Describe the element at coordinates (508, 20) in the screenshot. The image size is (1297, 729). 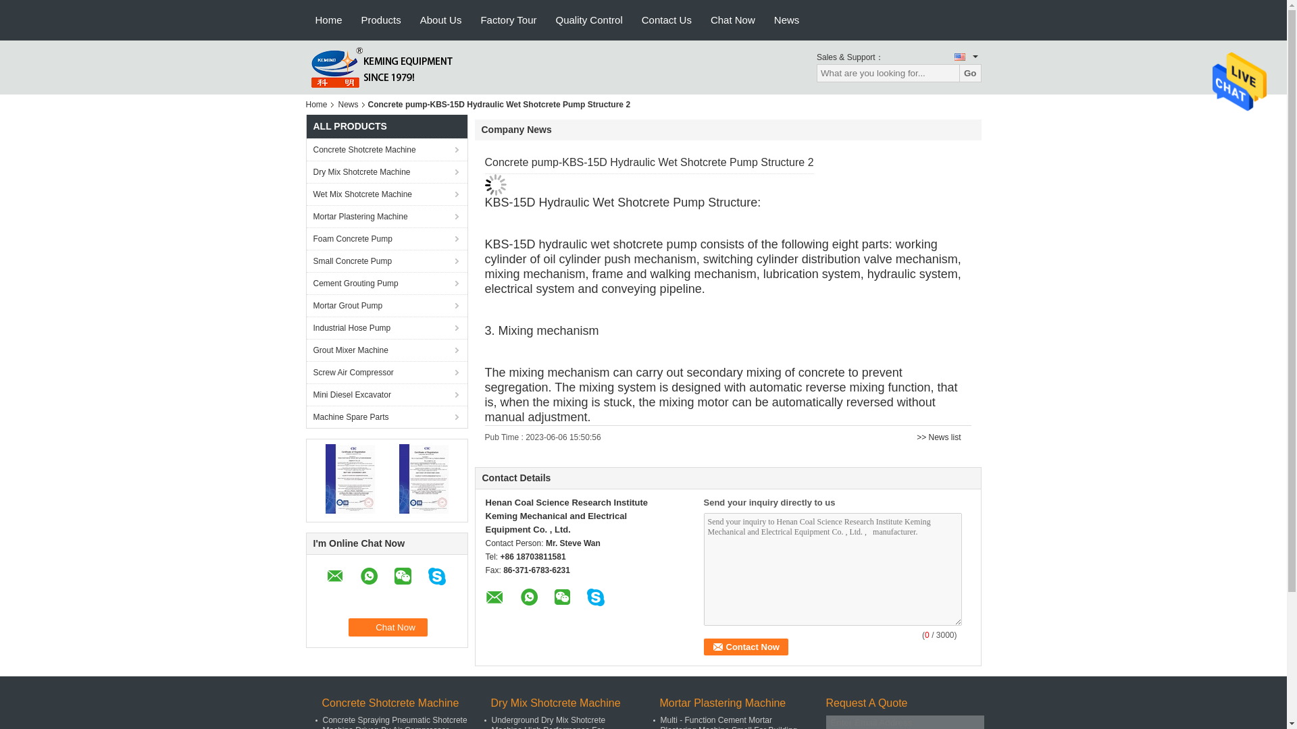
I see `Factory Tour` at that location.